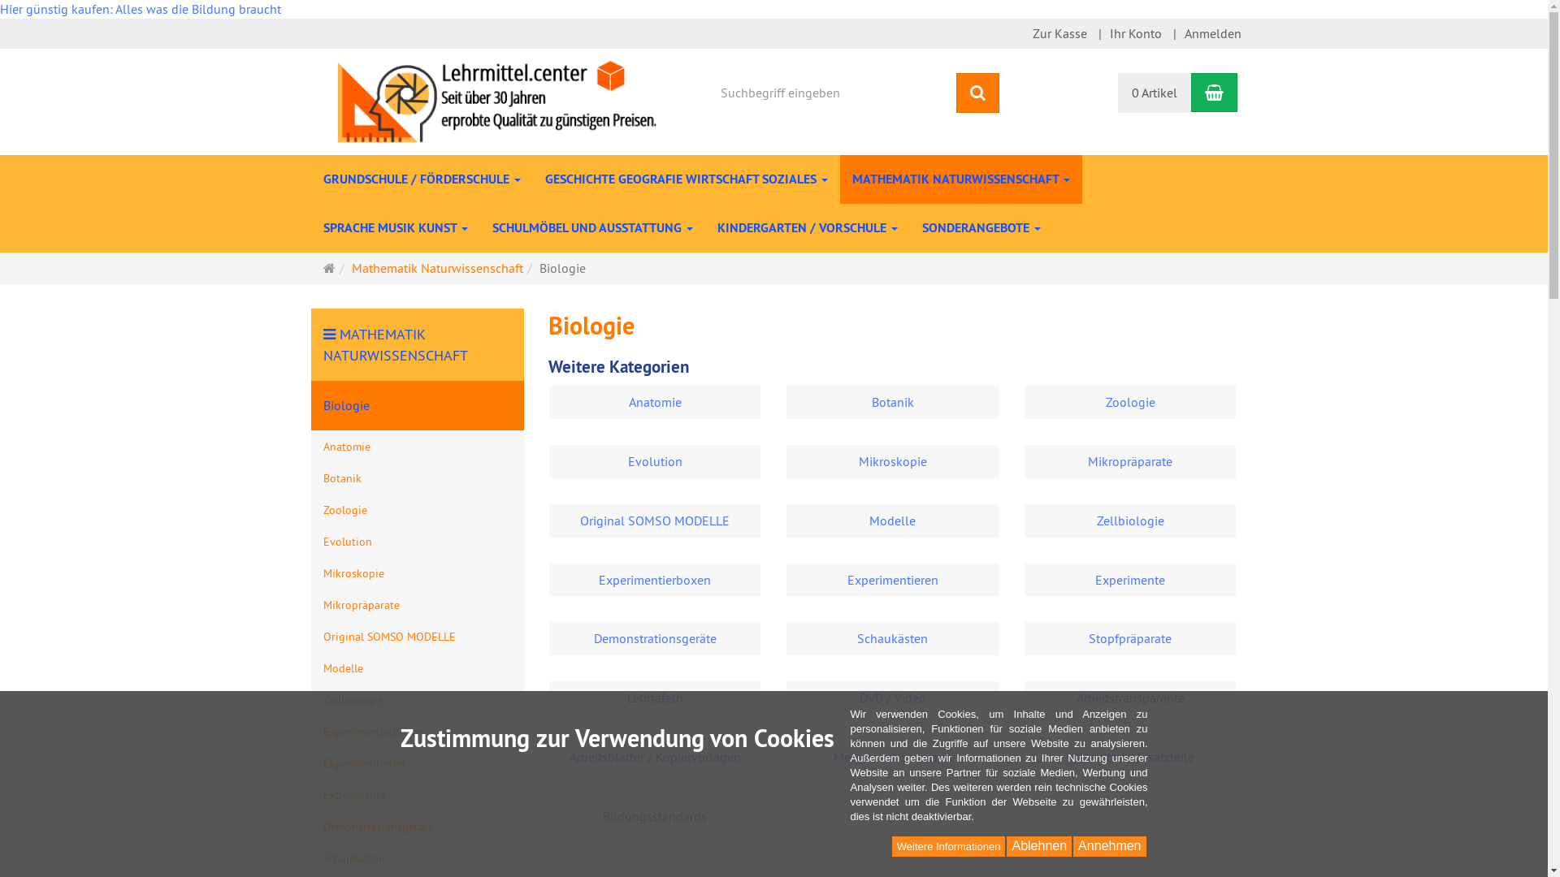 The width and height of the screenshot is (1560, 877). Describe the element at coordinates (949, 846) in the screenshot. I see `Weitere Informationen` at that location.